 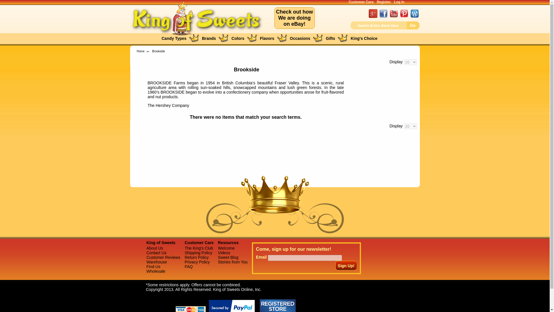 I want to click on Find Us, so click(x=154, y=266).